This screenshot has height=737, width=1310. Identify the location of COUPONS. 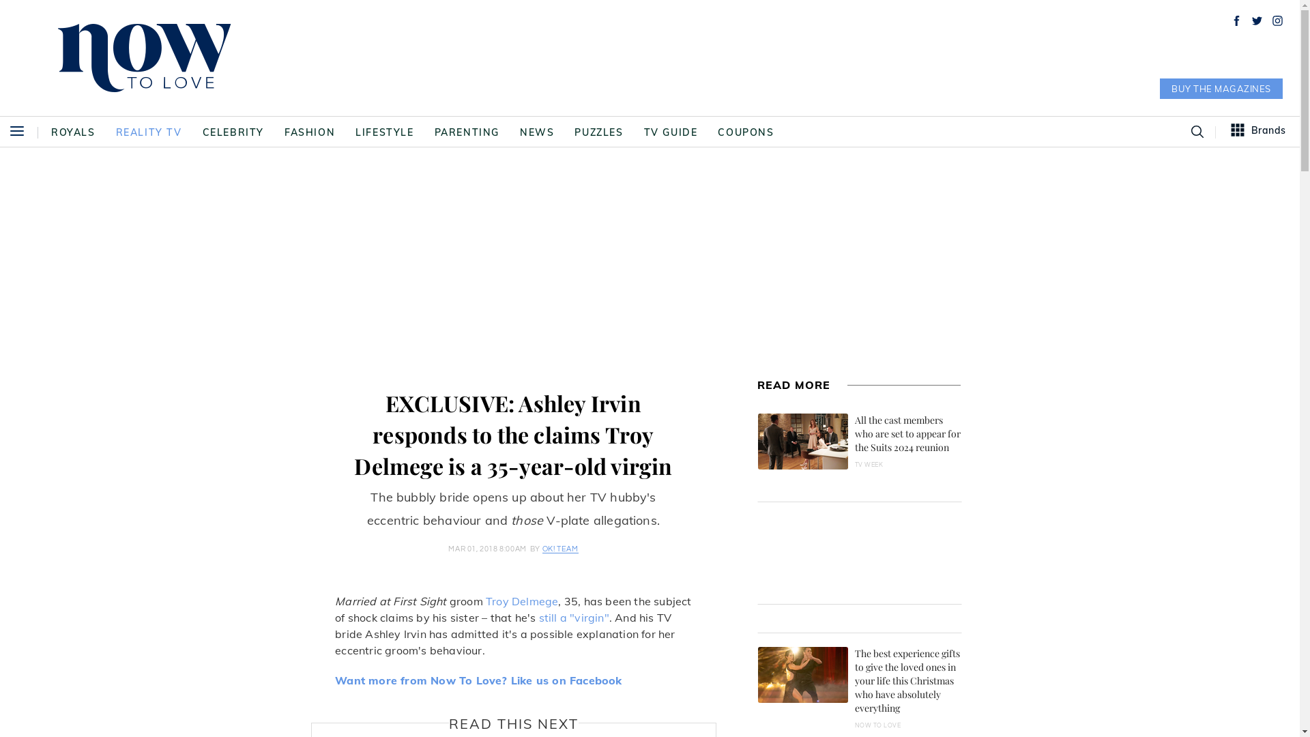
(746, 132).